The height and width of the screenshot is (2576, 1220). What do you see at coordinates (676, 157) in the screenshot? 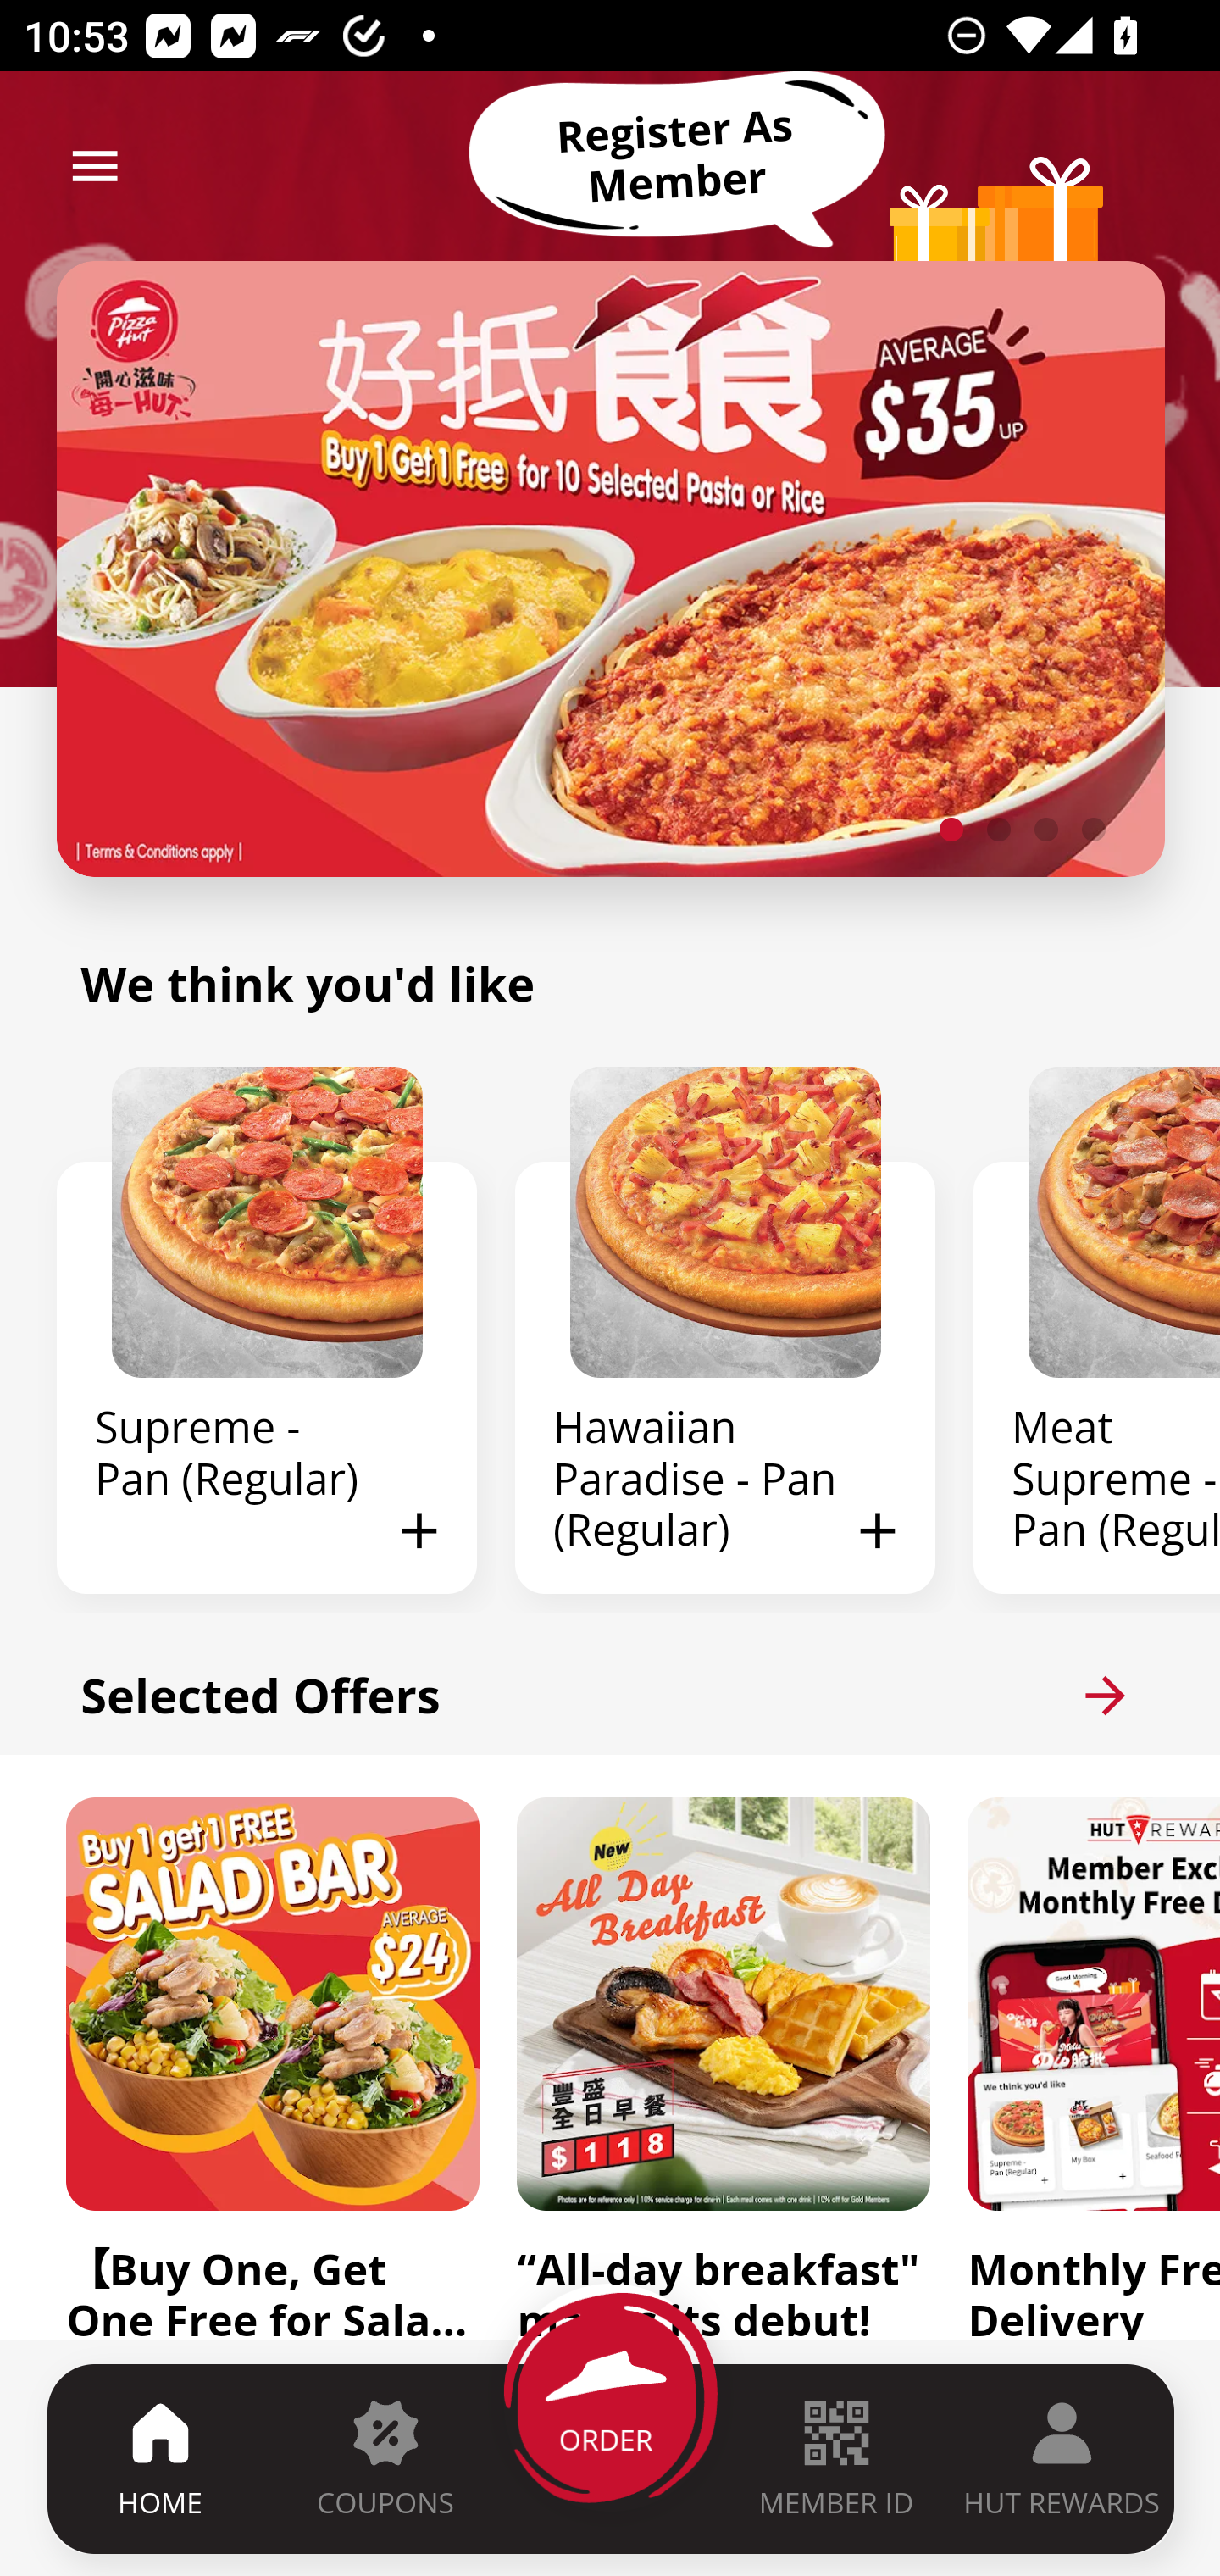
I see `Register As Member` at bounding box center [676, 157].